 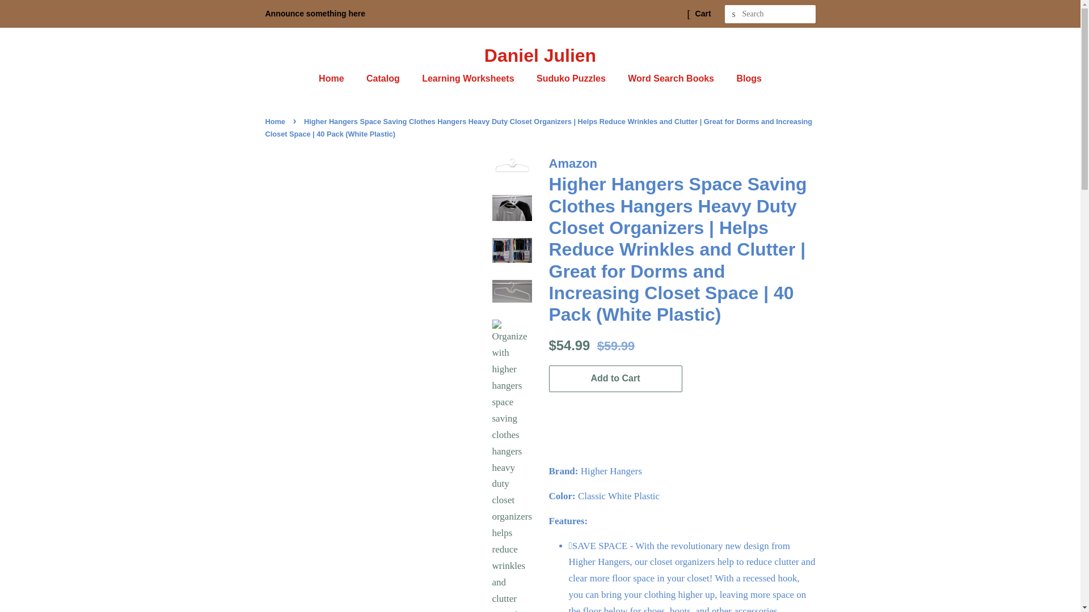 I want to click on Catalog, so click(x=385, y=78).